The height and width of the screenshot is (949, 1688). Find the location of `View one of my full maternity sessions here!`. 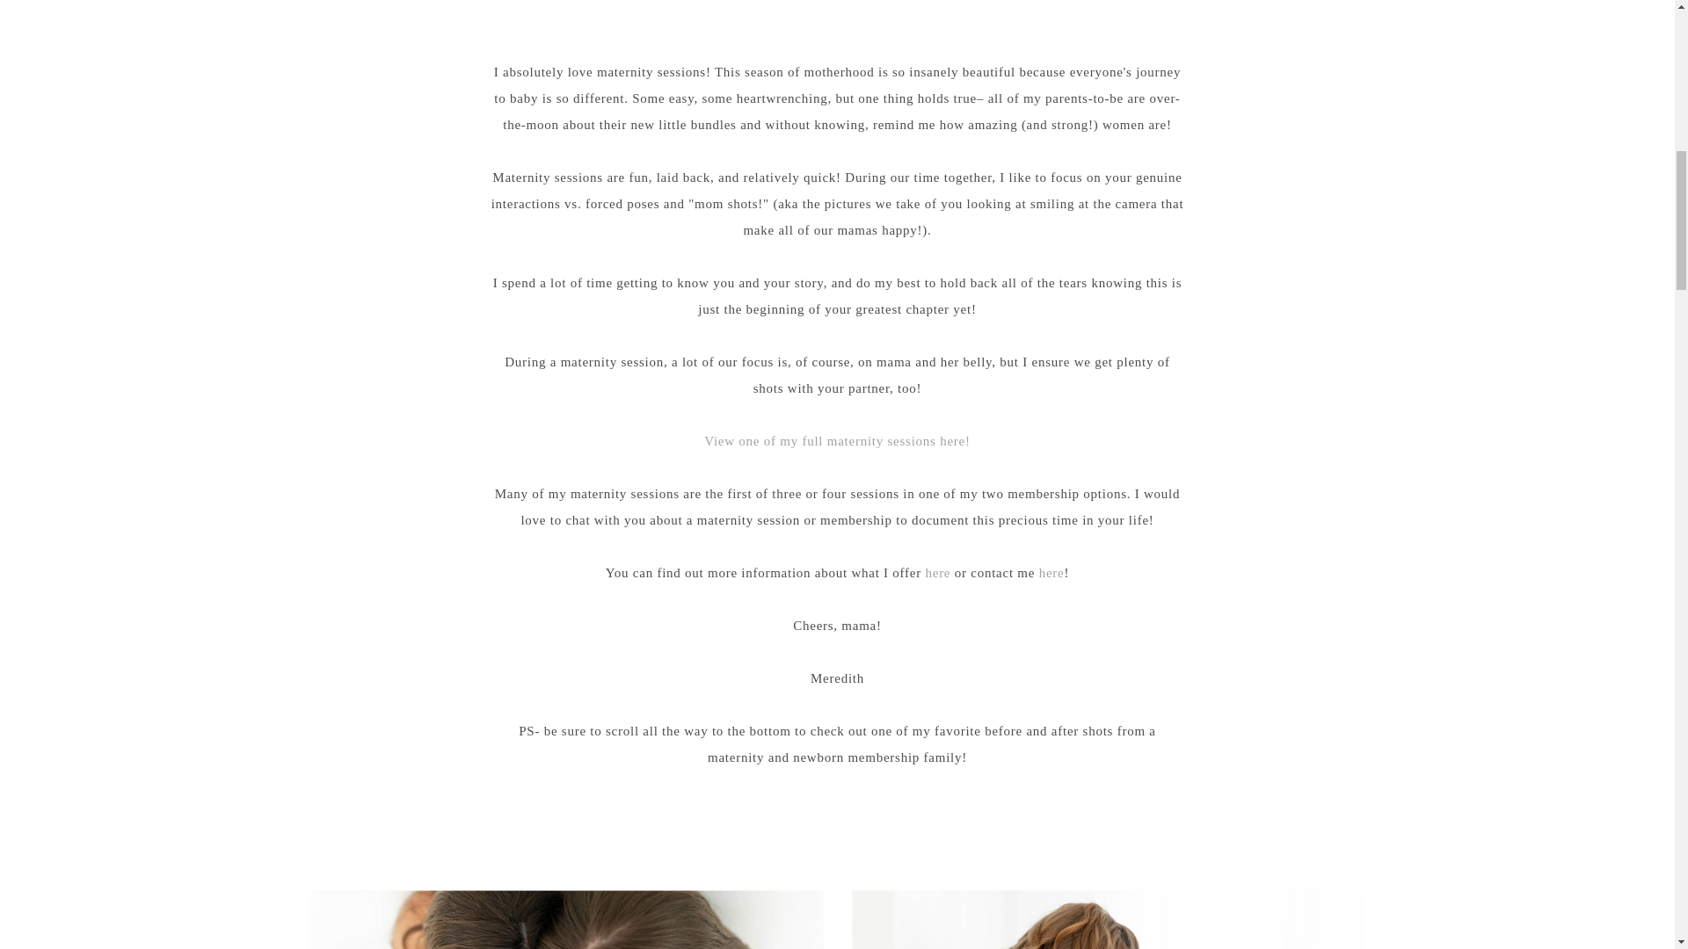

View one of my full maternity sessions here! is located at coordinates (836, 440).